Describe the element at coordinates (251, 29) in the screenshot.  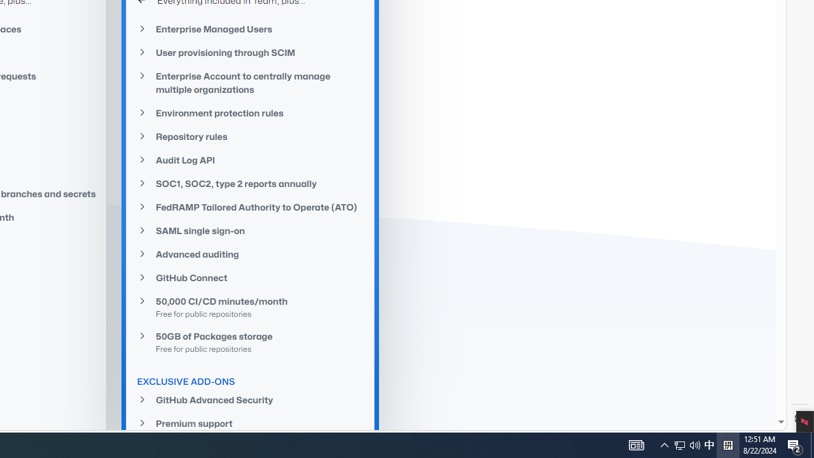
I see `Enterprise Managed Users` at that location.